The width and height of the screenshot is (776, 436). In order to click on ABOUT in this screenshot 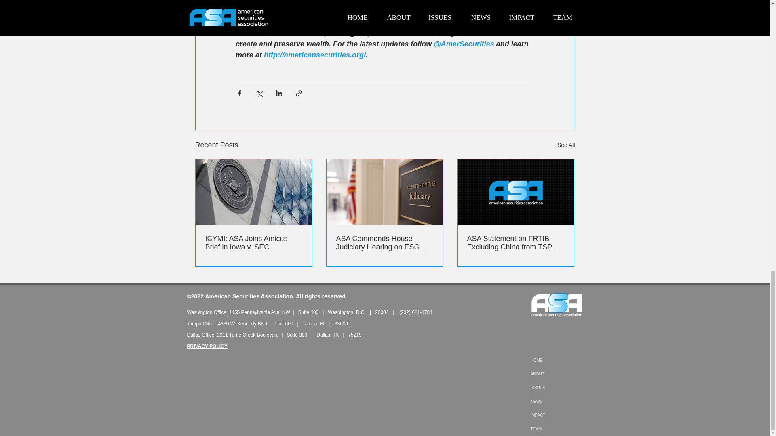, I will do `click(556, 374)`.